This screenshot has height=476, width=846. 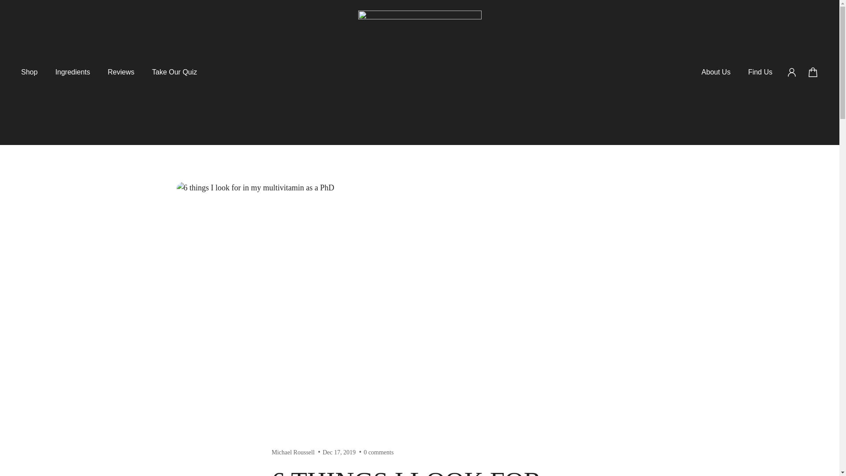 I want to click on Find Us, so click(x=760, y=72).